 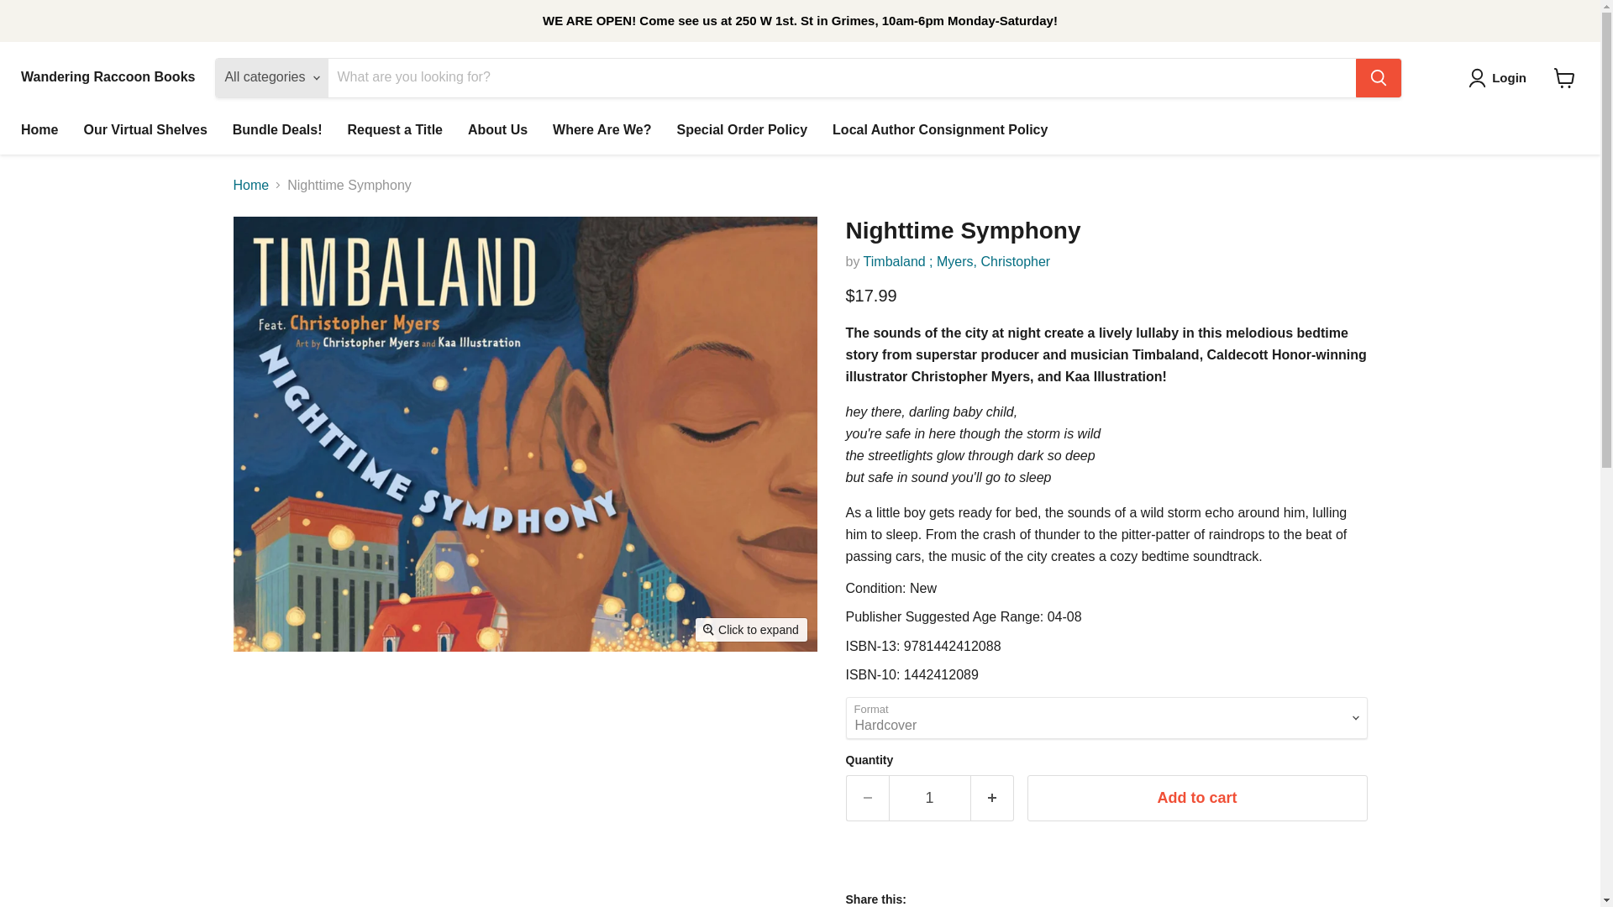 I want to click on Local Author Consignment Policy, so click(x=939, y=129).